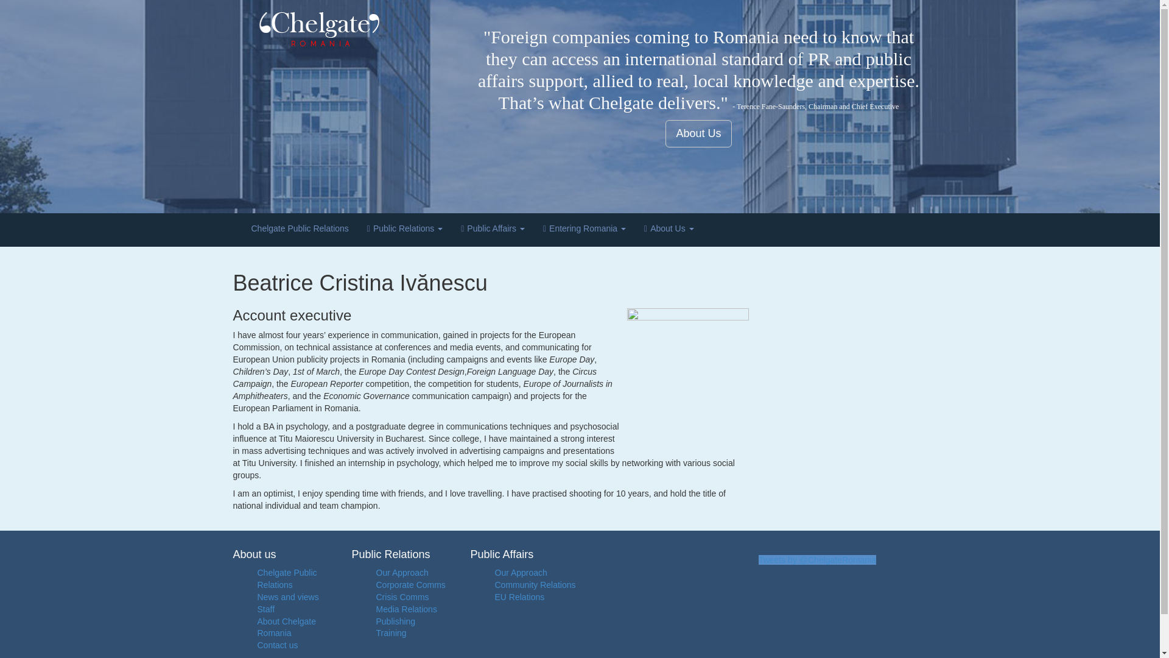  I want to click on Our Approach, so click(402, 573).